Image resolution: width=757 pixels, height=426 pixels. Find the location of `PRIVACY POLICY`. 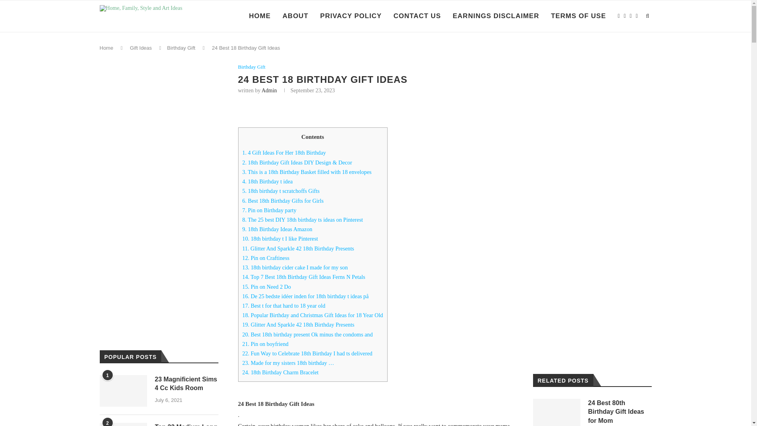

PRIVACY POLICY is located at coordinates (351, 16).